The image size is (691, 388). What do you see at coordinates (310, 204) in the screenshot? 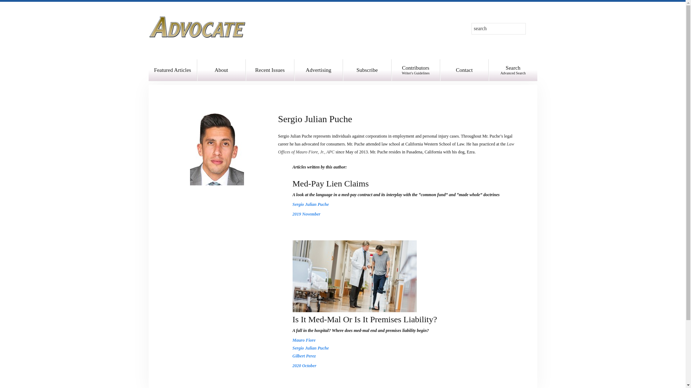
I see `Sergio Julian Puche` at bounding box center [310, 204].